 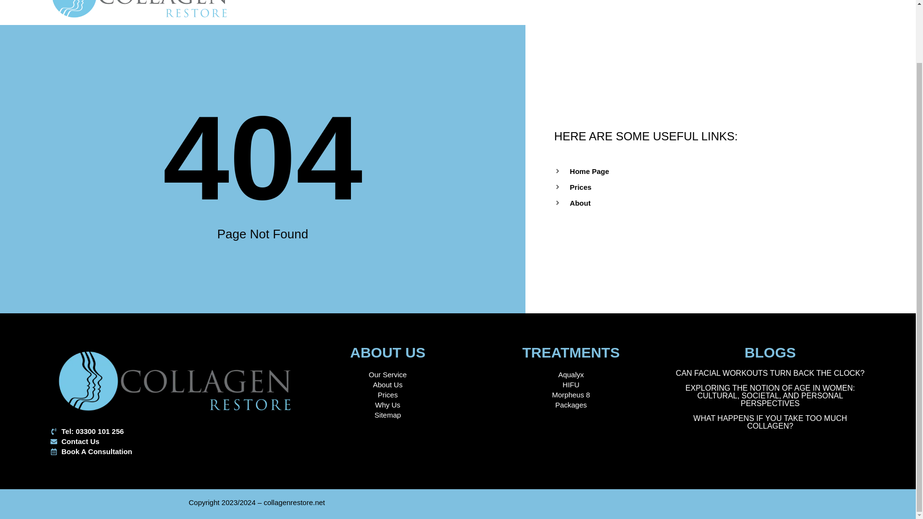 What do you see at coordinates (728, 187) in the screenshot?
I see `Prices` at bounding box center [728, 187].